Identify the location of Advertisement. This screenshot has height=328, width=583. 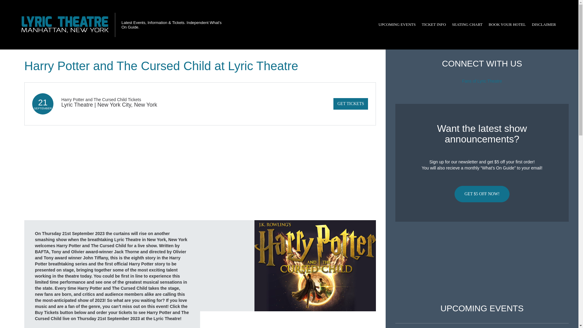
(482, 263).